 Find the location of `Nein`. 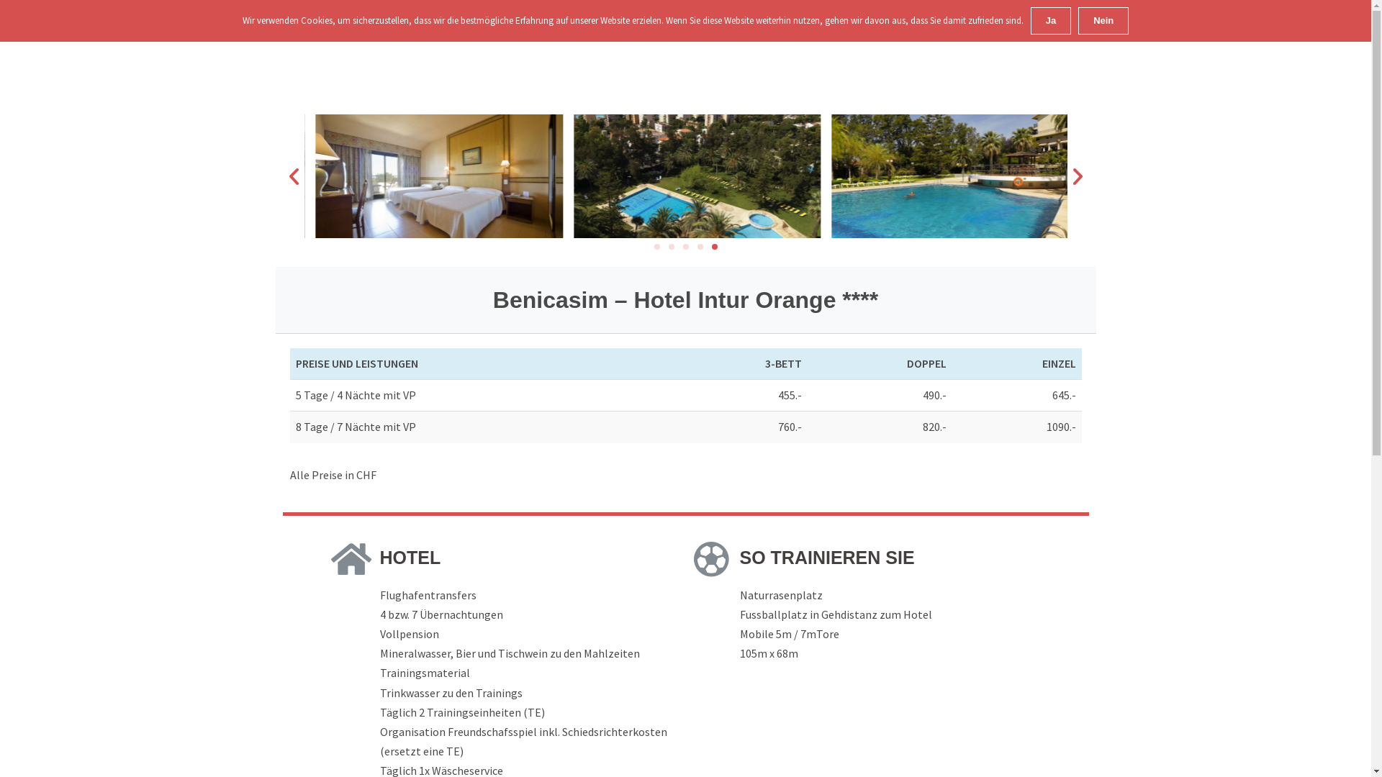

Nein is located at coordinates (1103, 21).